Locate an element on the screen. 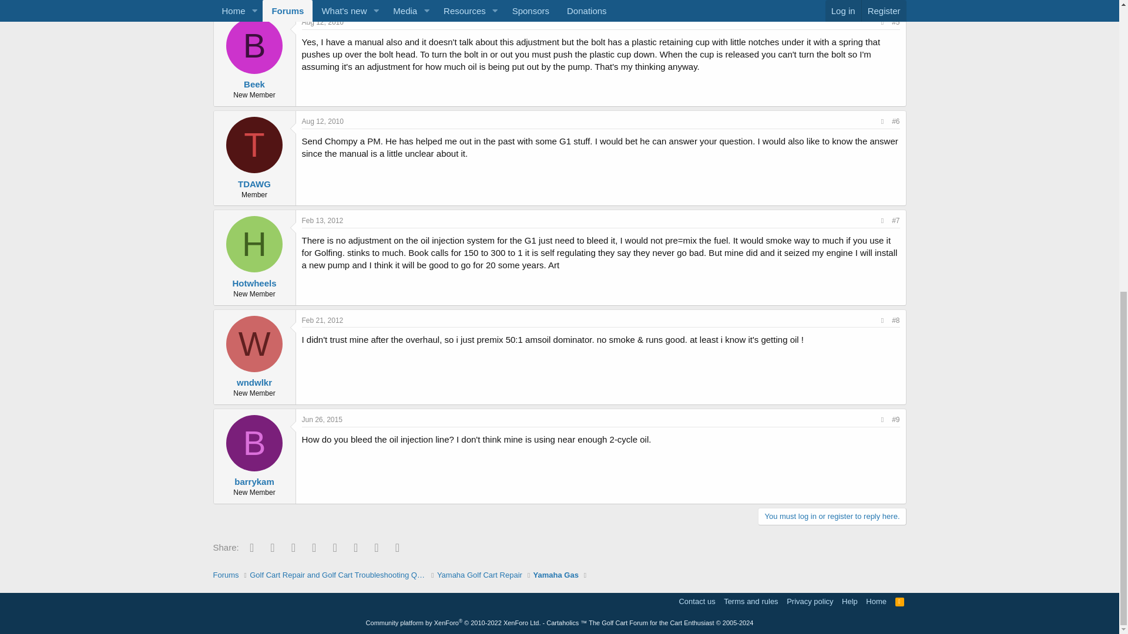  Aug 12, 2010 at 7:22 AM is located at coordinates (323, 22).